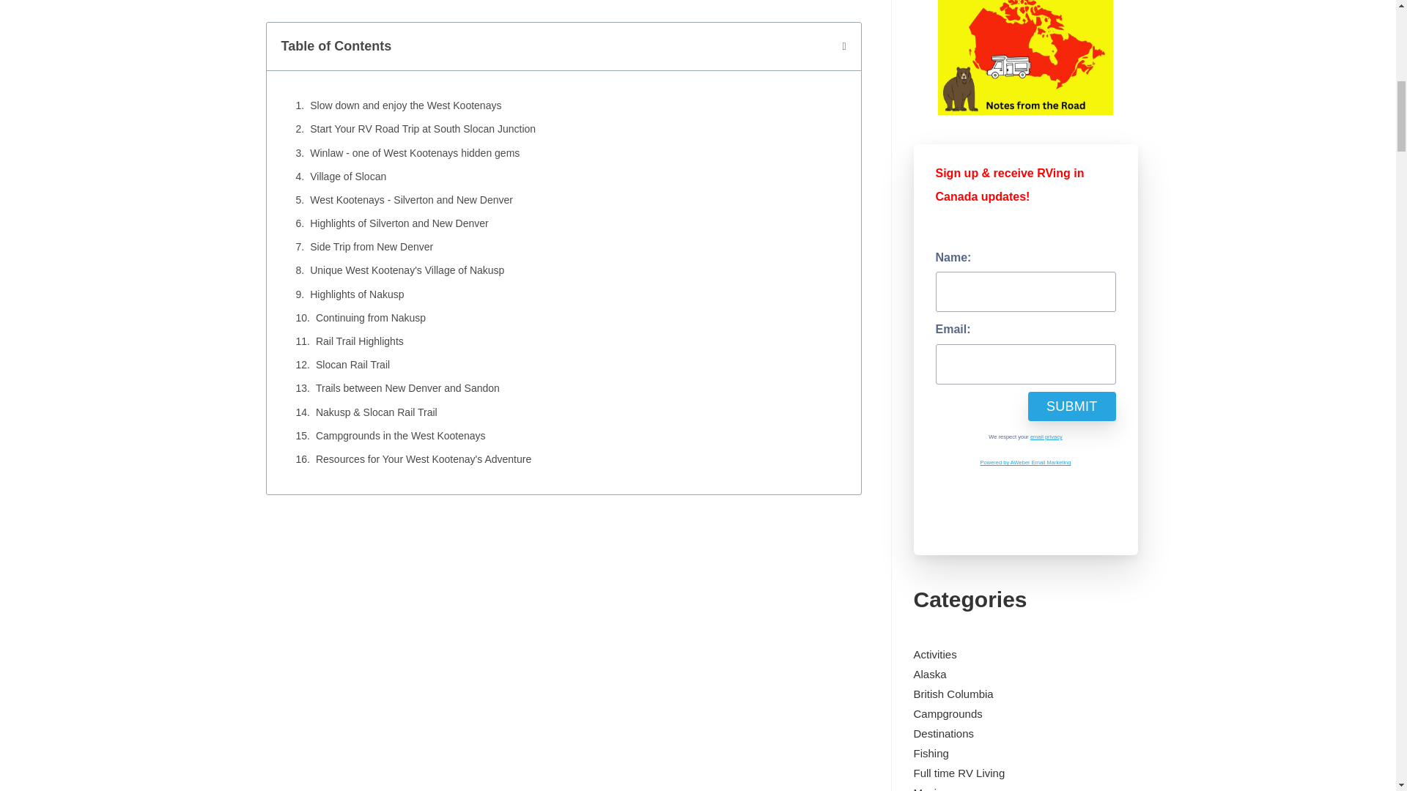 The height and width of the screenshot is (791, 1407). I want to click on Highlights of Silverton and New Denver, so click(399, 223).